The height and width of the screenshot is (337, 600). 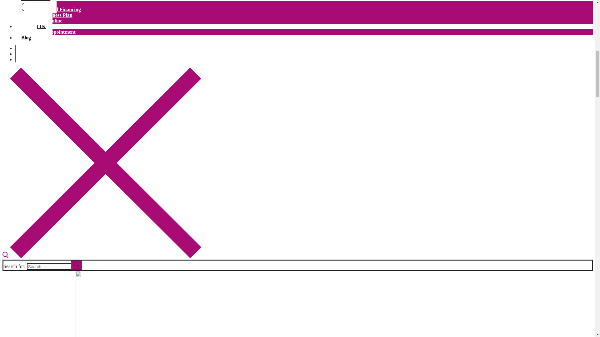 What do you see at coordinates (54, 9) in the screenshot?
I see `Insurance and Financing` at bounding box center [54, 9].